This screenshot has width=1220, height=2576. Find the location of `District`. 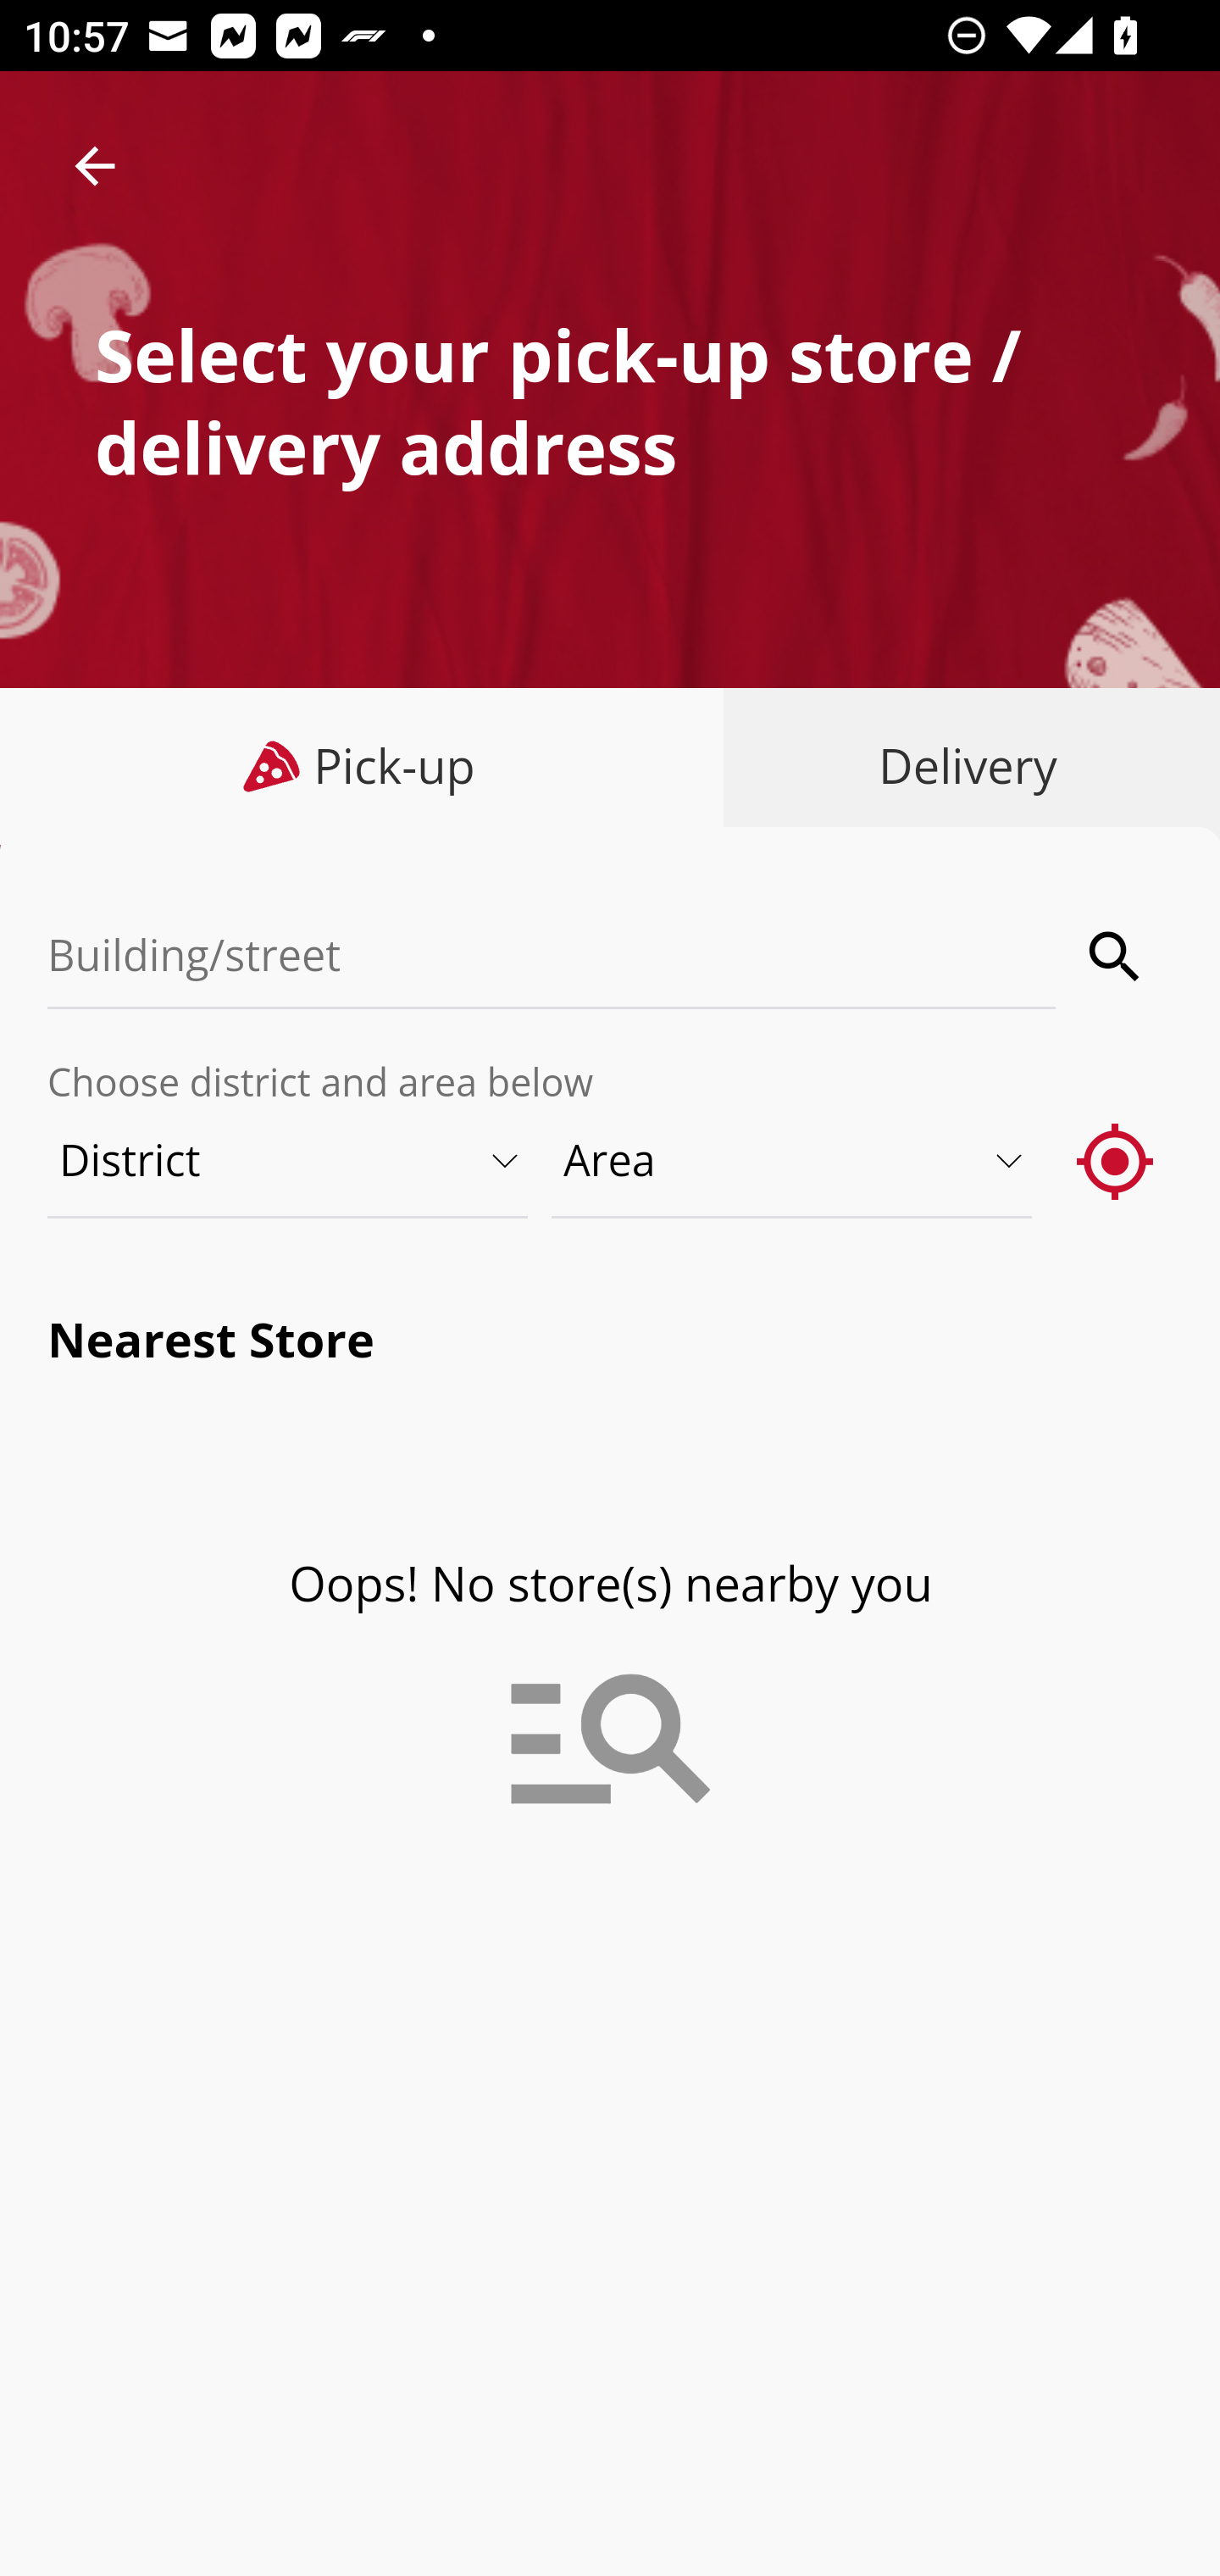

District is located at coordinates (289, 1160).